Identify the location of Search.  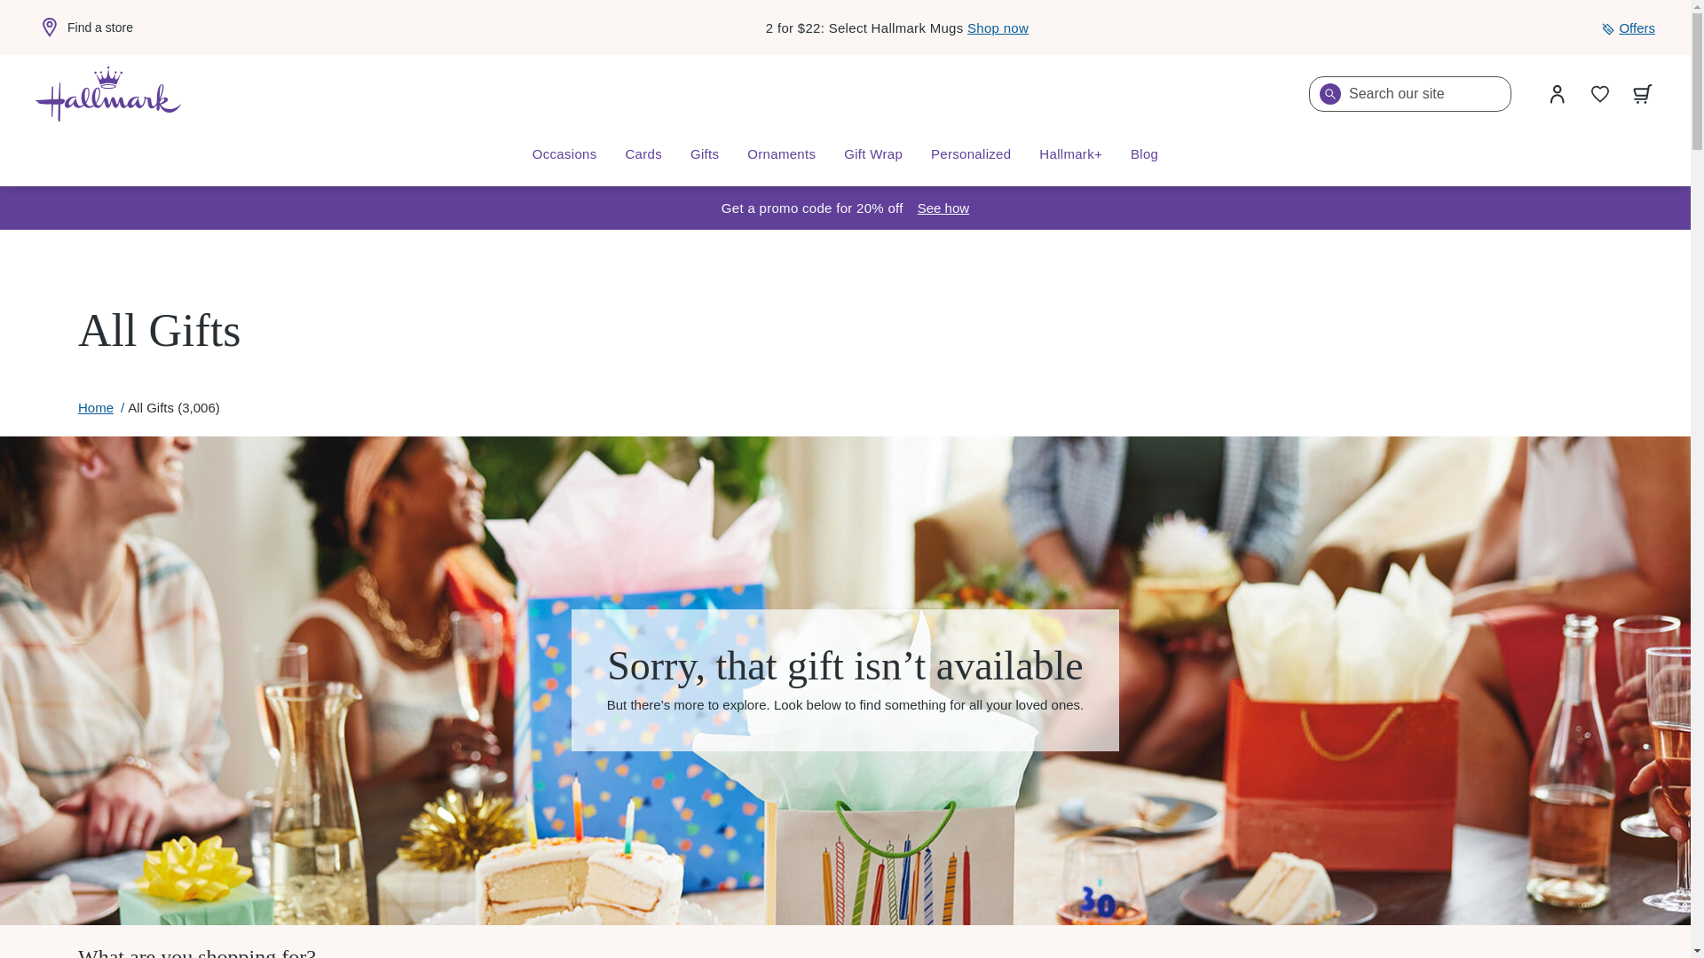
(1329, 93).